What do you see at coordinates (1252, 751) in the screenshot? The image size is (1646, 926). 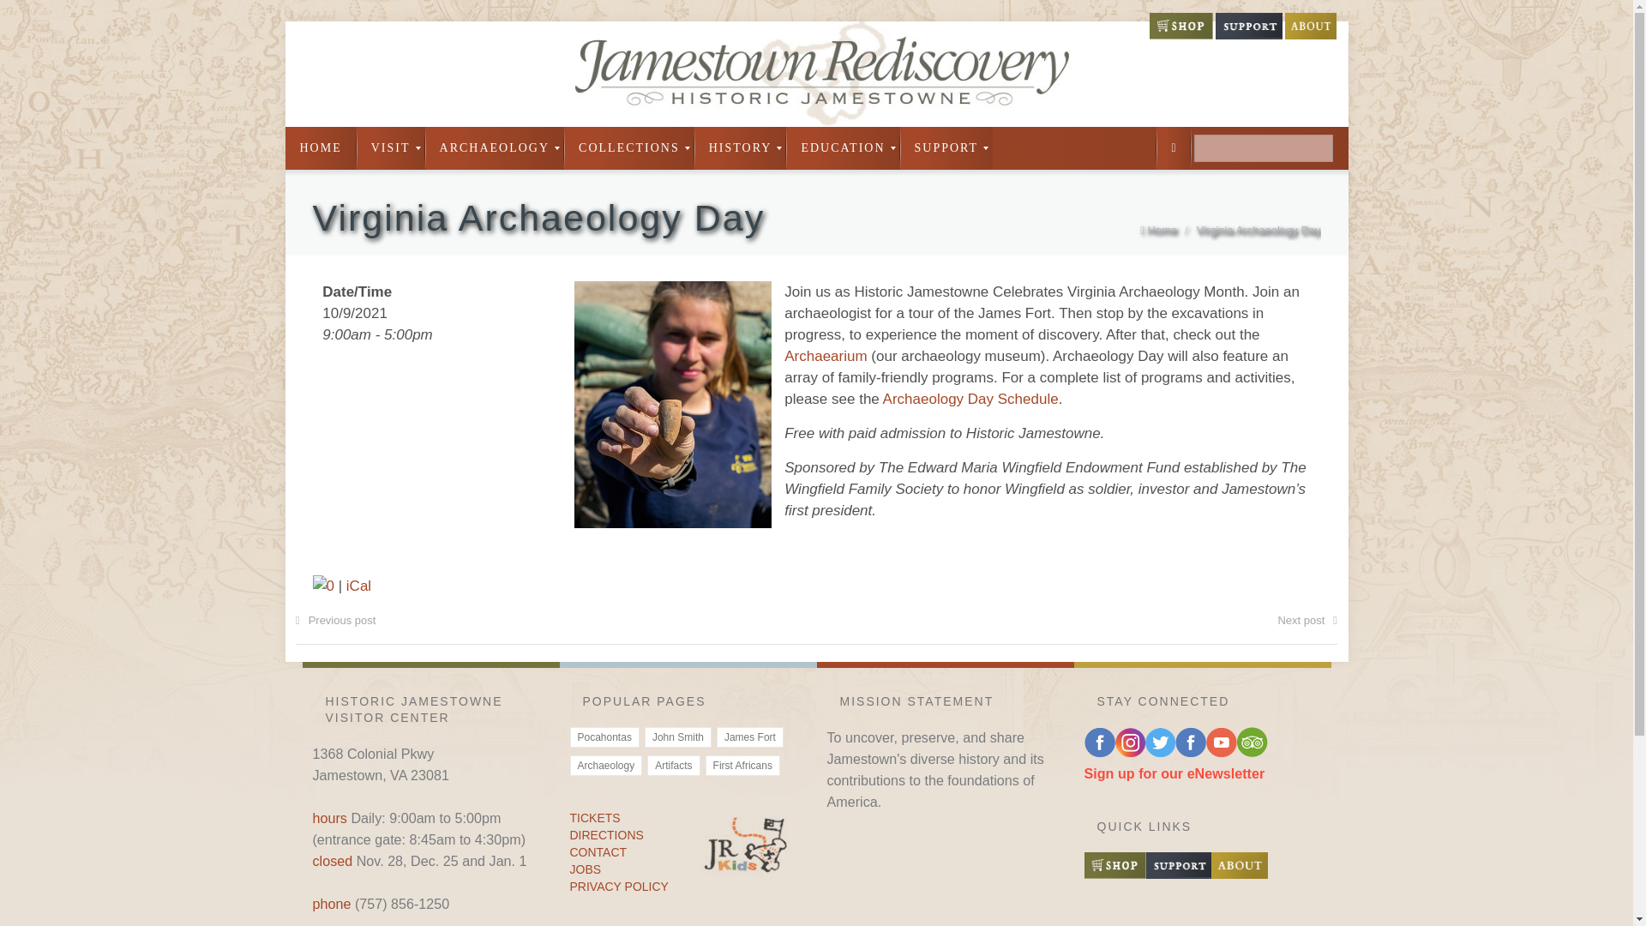 I see `jamestowne-trip-advisor` at bounding box center [1252, 751].